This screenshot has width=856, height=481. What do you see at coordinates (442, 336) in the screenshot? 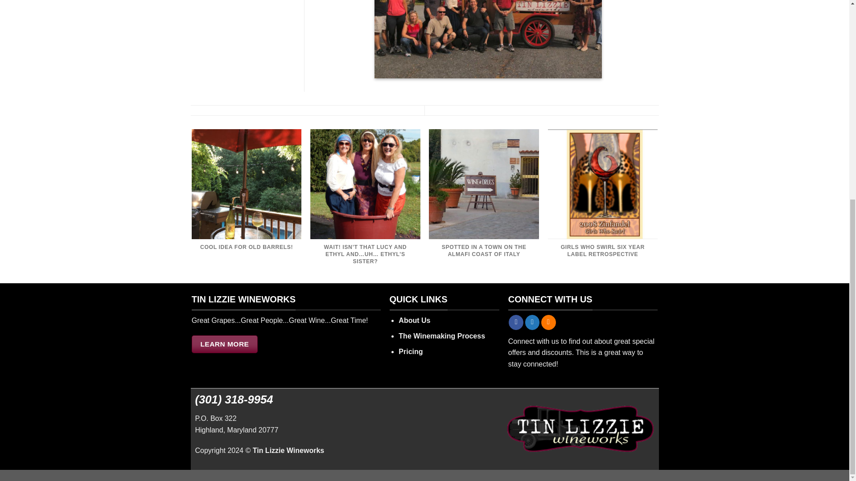
I see `The Winemaking Process` at bounding box center [442, 336].